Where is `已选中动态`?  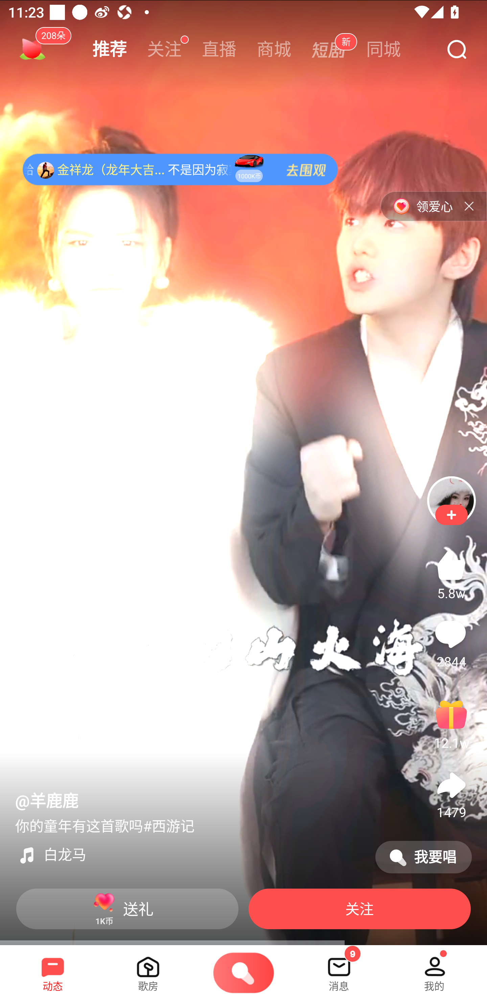 已选中动态 is located at coordinates (53, 970).